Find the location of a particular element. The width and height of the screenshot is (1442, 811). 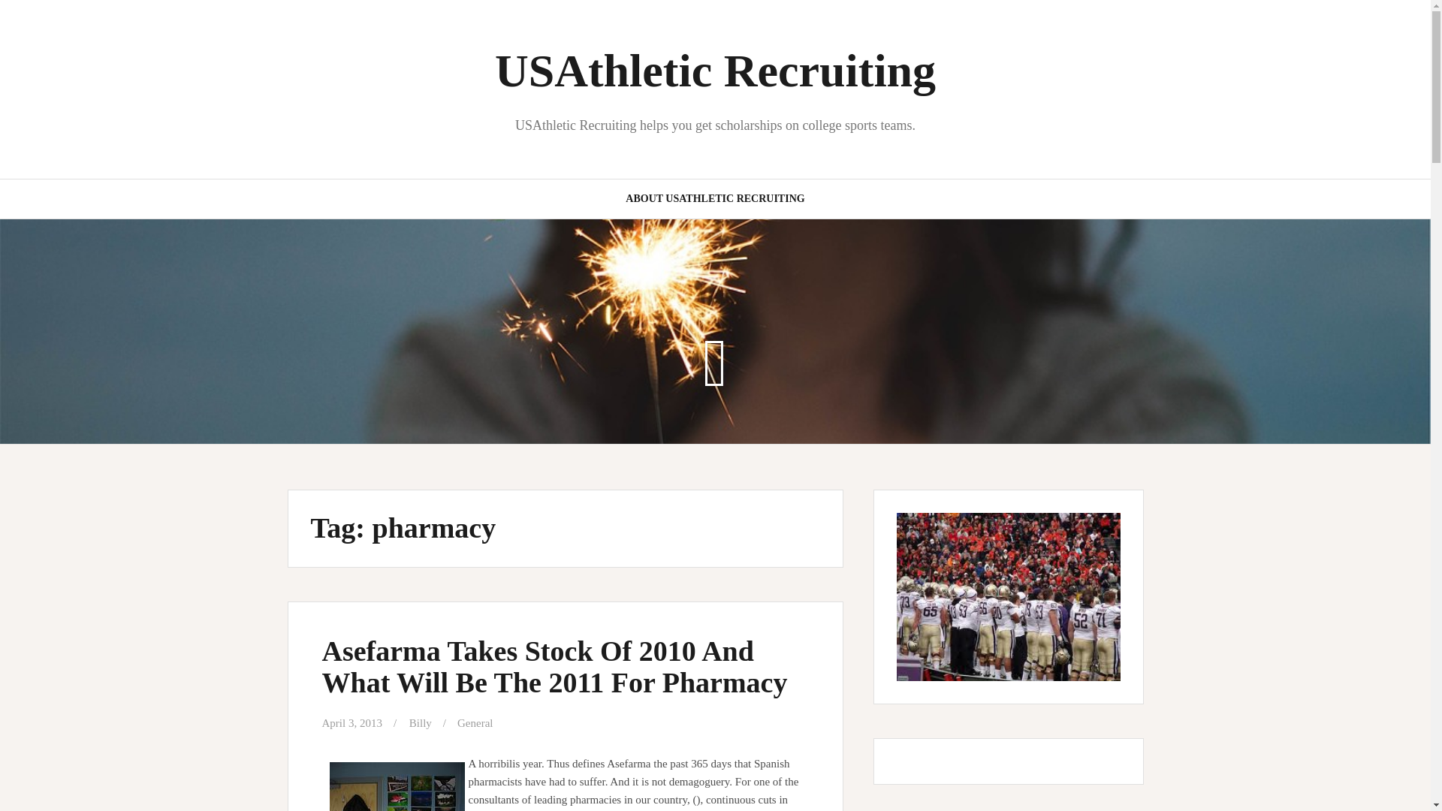

April 3, 2013 is located at coordinates (351, 722).